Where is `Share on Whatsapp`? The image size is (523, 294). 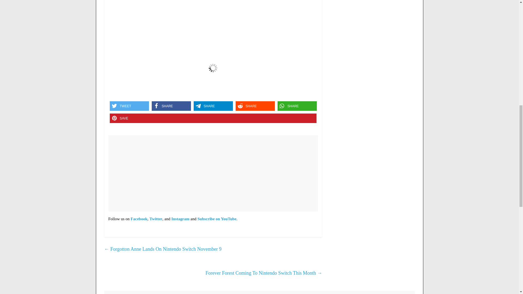 Share on Whatsapp is located at coordinates (297, 106).